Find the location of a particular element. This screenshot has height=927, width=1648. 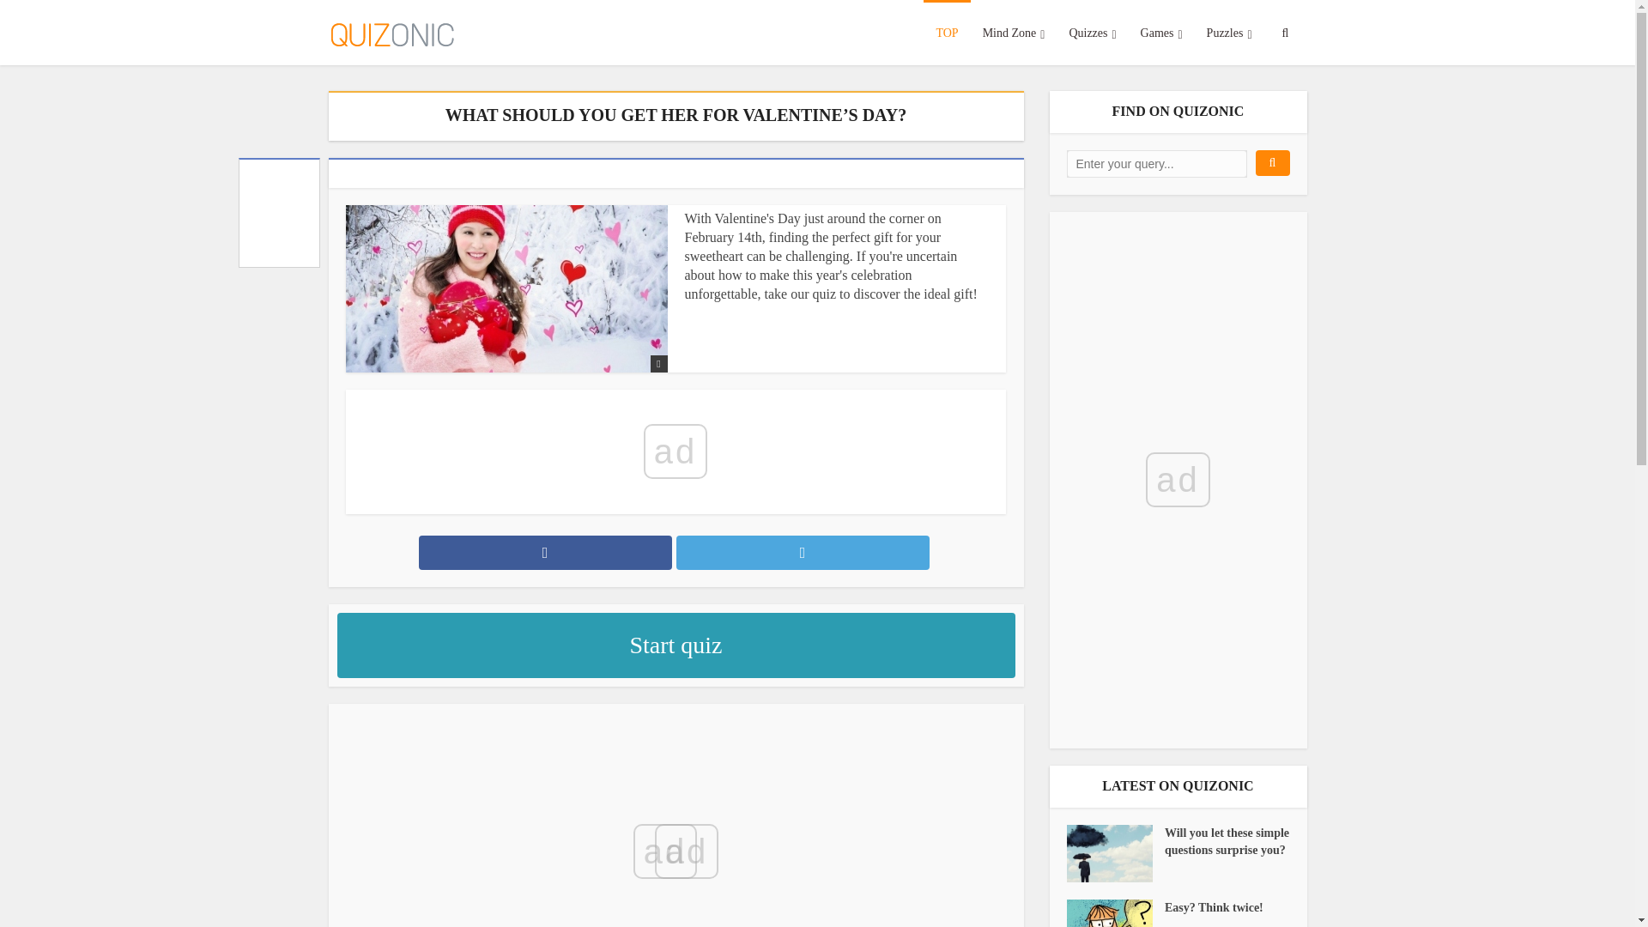

Easy? Think twice! is located at coordinates (1114, 913).